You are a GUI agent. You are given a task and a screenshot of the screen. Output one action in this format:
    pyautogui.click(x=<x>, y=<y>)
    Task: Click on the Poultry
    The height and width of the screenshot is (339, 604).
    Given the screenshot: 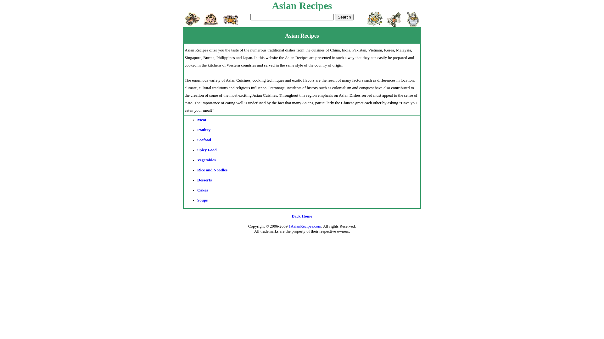 What is the action you would take?
    pyautogui.click(x=204, y=130)
    